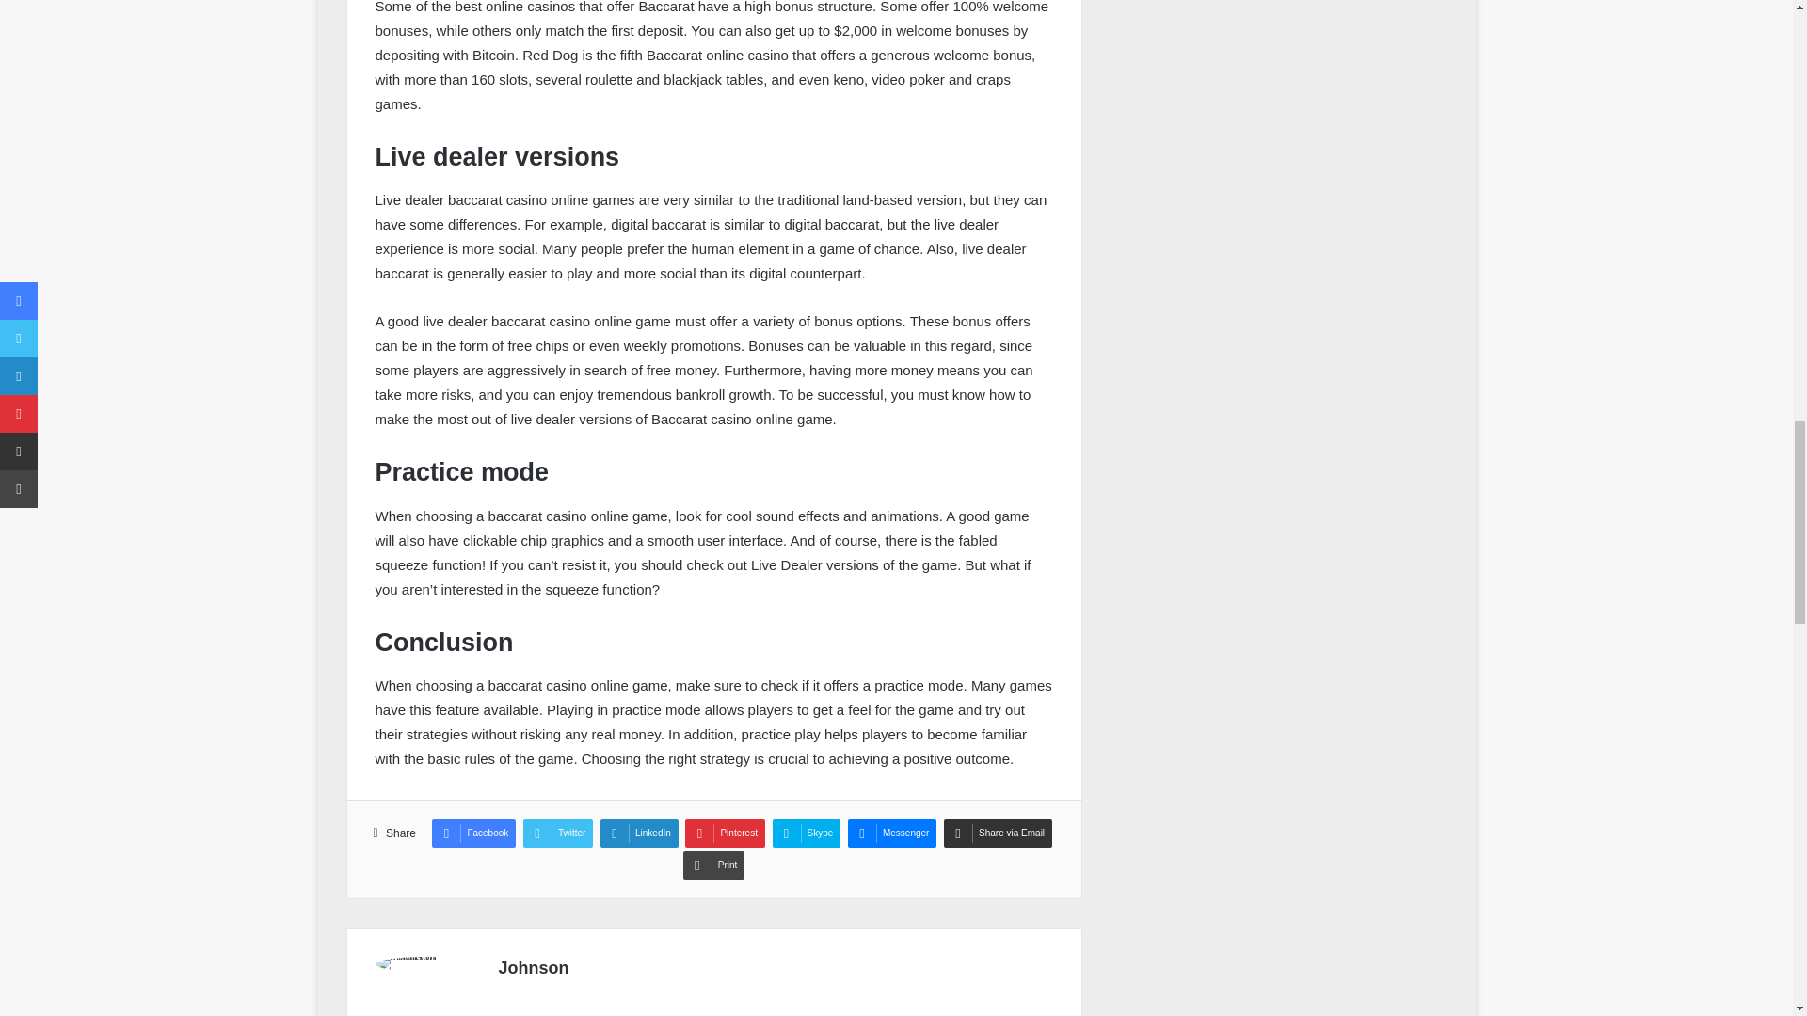  What do you see at coordinates (891, 833) in the screenshot?
I see `Messenger` at bounding box center [891, 833].